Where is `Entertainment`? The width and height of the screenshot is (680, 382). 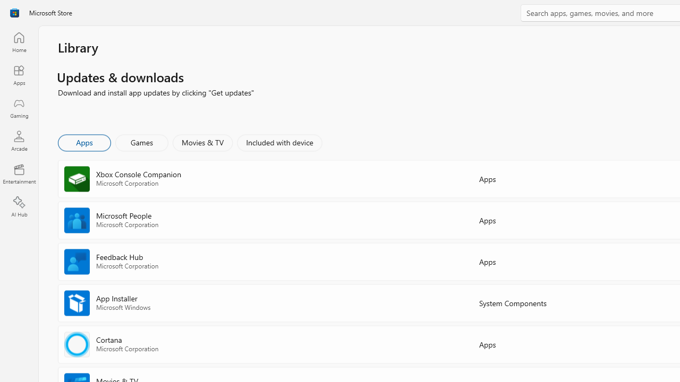
Entertainment is located at coordinates (19, 174).